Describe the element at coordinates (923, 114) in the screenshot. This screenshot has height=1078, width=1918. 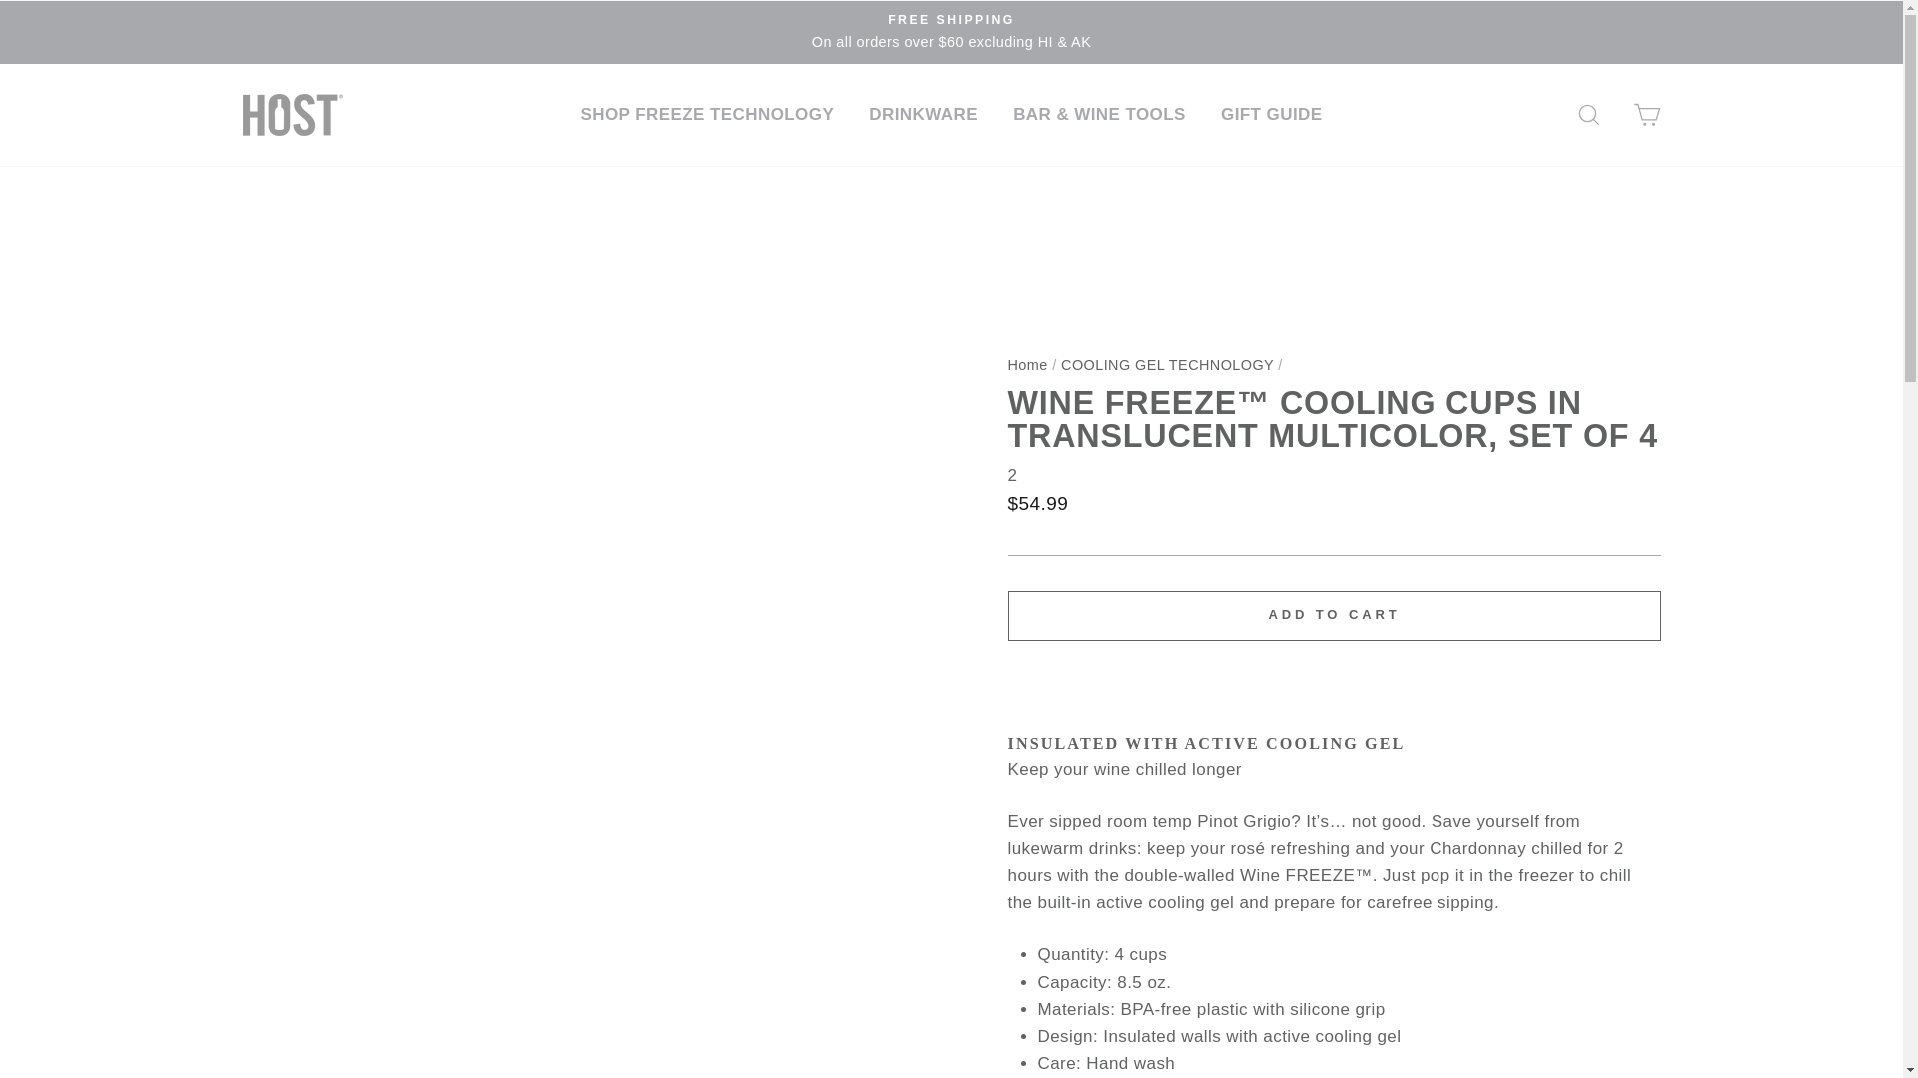
I see `DRINKWARE` at that location.